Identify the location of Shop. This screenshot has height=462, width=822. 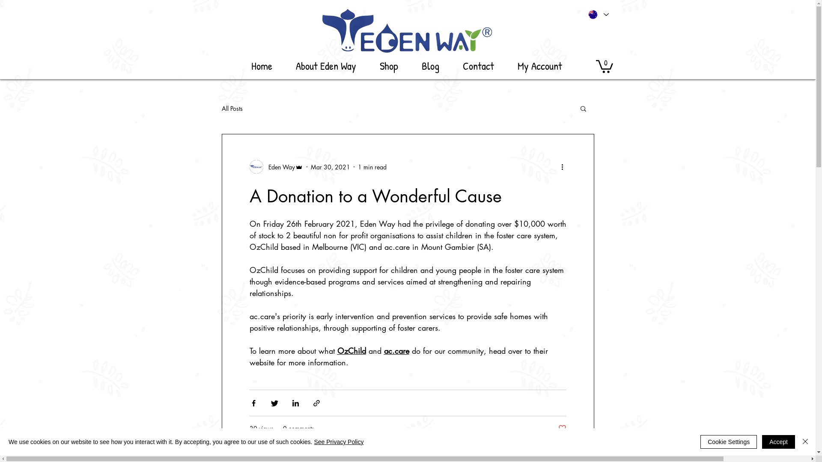
(389, 66).